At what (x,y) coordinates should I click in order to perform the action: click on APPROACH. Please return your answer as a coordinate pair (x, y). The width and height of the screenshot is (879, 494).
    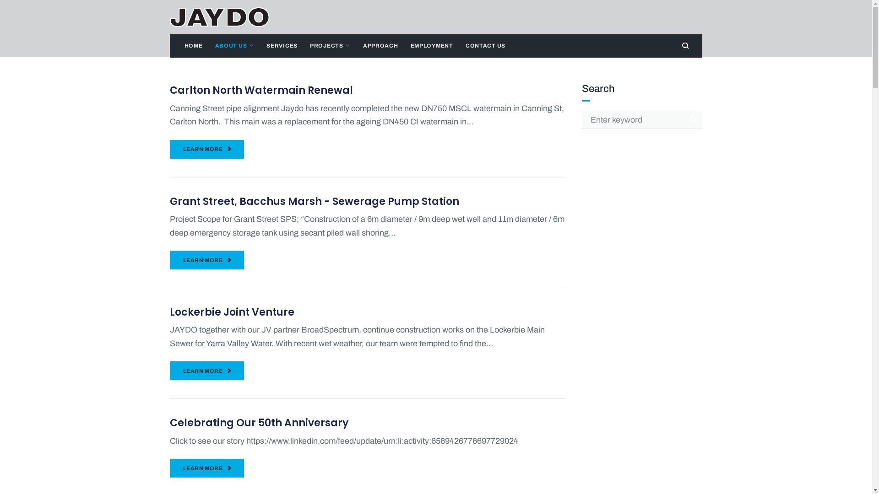
    Looking at the image, I should click on (380, 46).